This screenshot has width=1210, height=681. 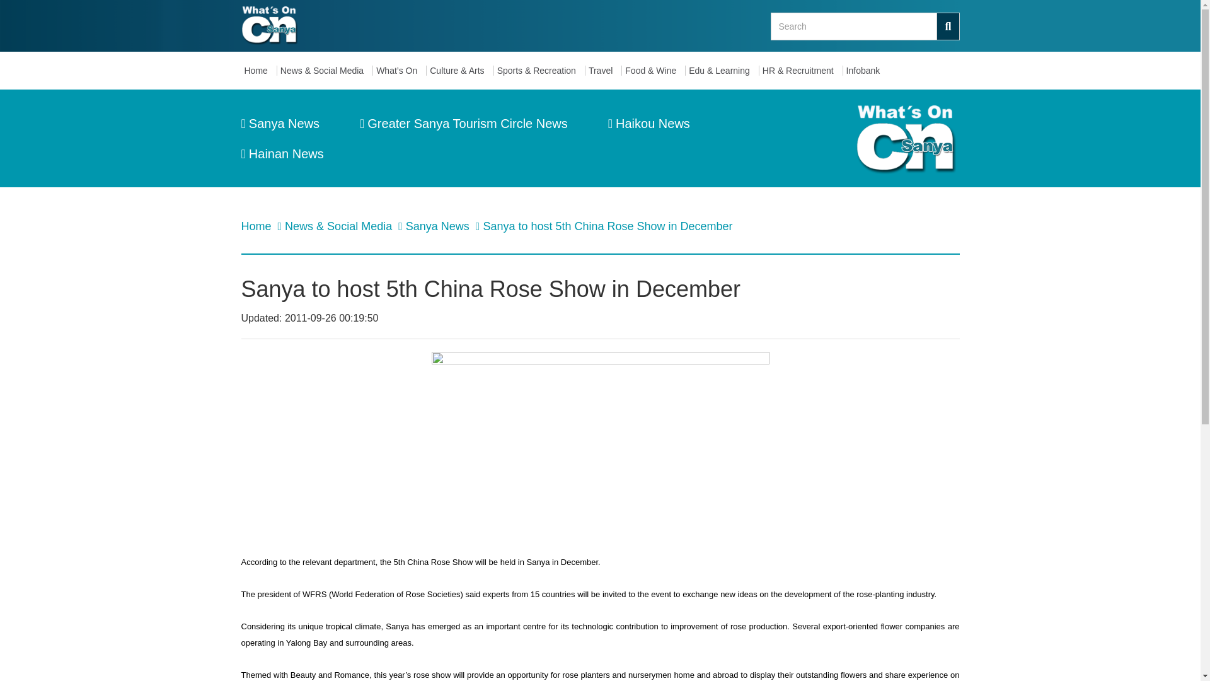 I want to click on Greater Sanya Tourism Circle News, so click(x=463, y=124).